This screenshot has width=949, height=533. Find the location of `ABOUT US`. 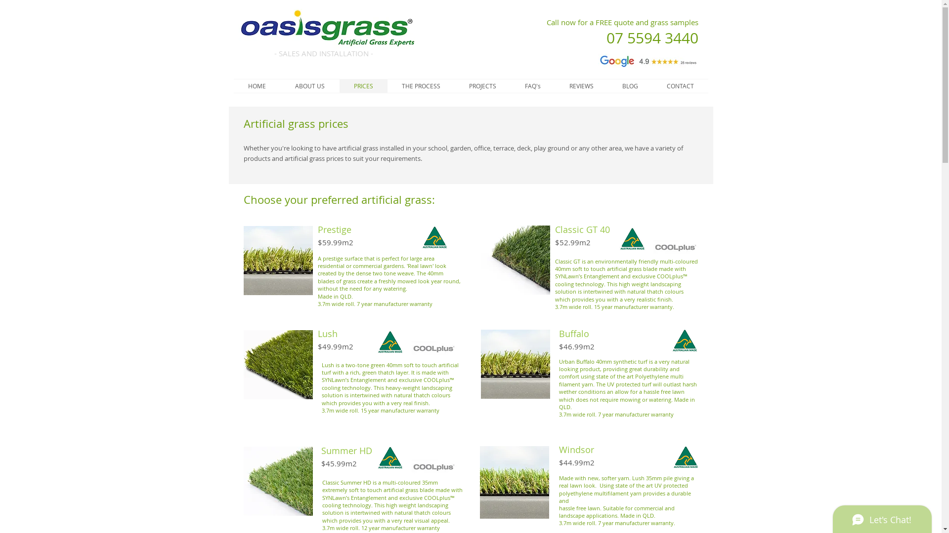

ABOUT US is located at coordinates (310, 86).